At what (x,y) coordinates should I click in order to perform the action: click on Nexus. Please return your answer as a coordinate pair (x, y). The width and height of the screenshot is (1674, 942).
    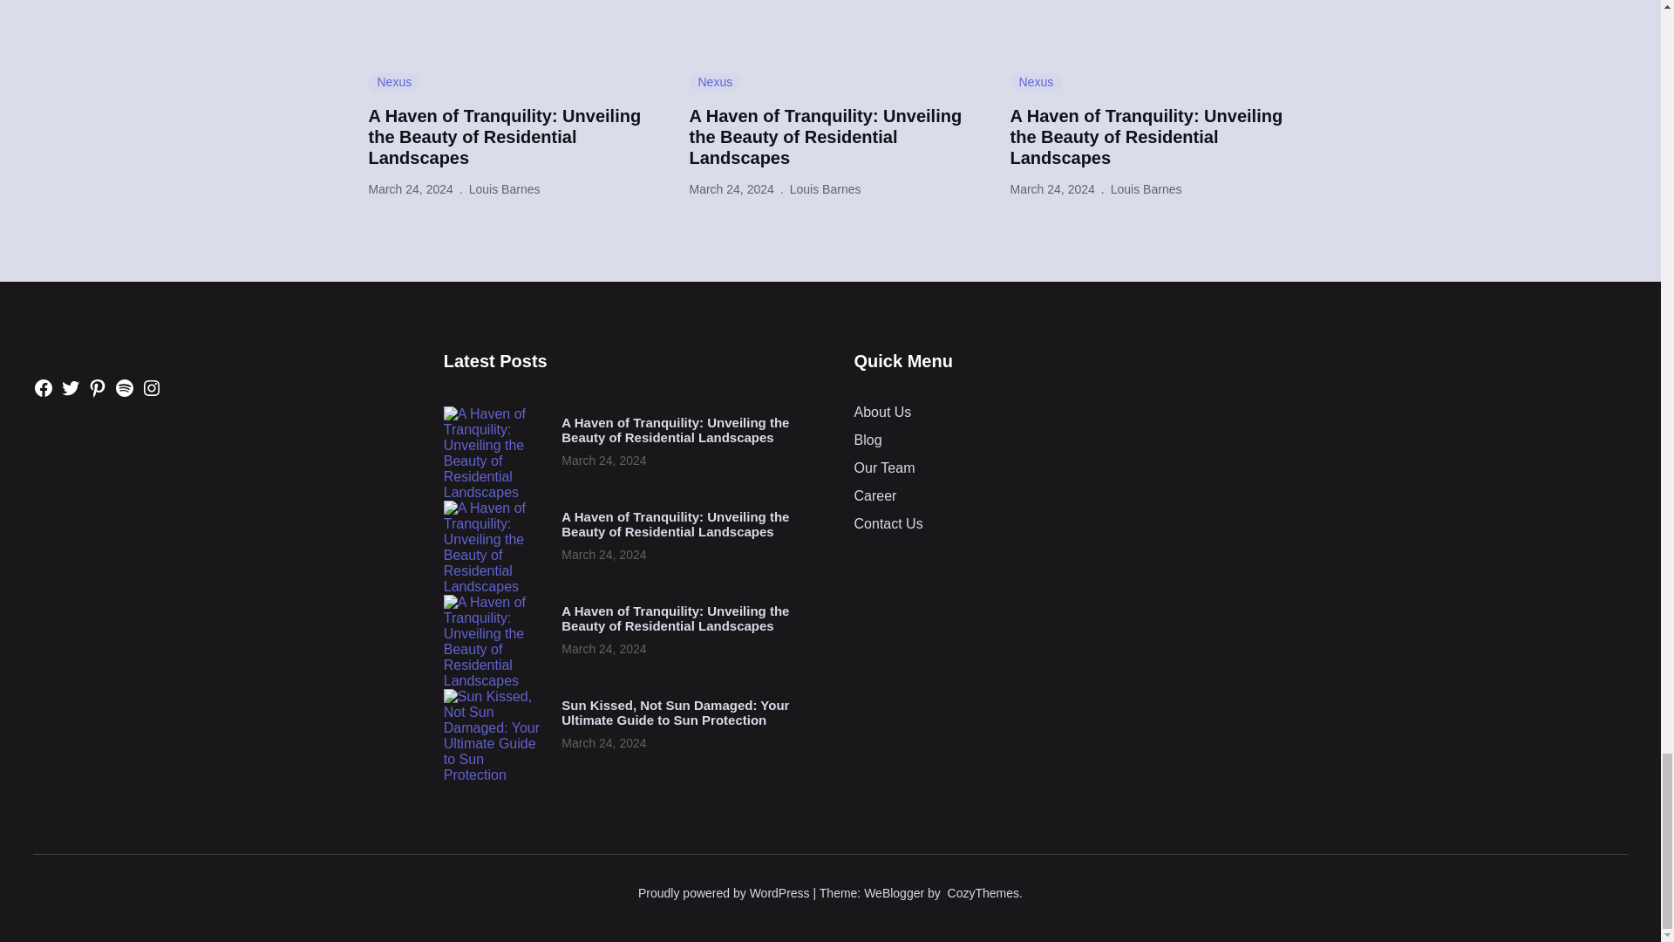
    Looking at the image, I should click on (1035, 82).